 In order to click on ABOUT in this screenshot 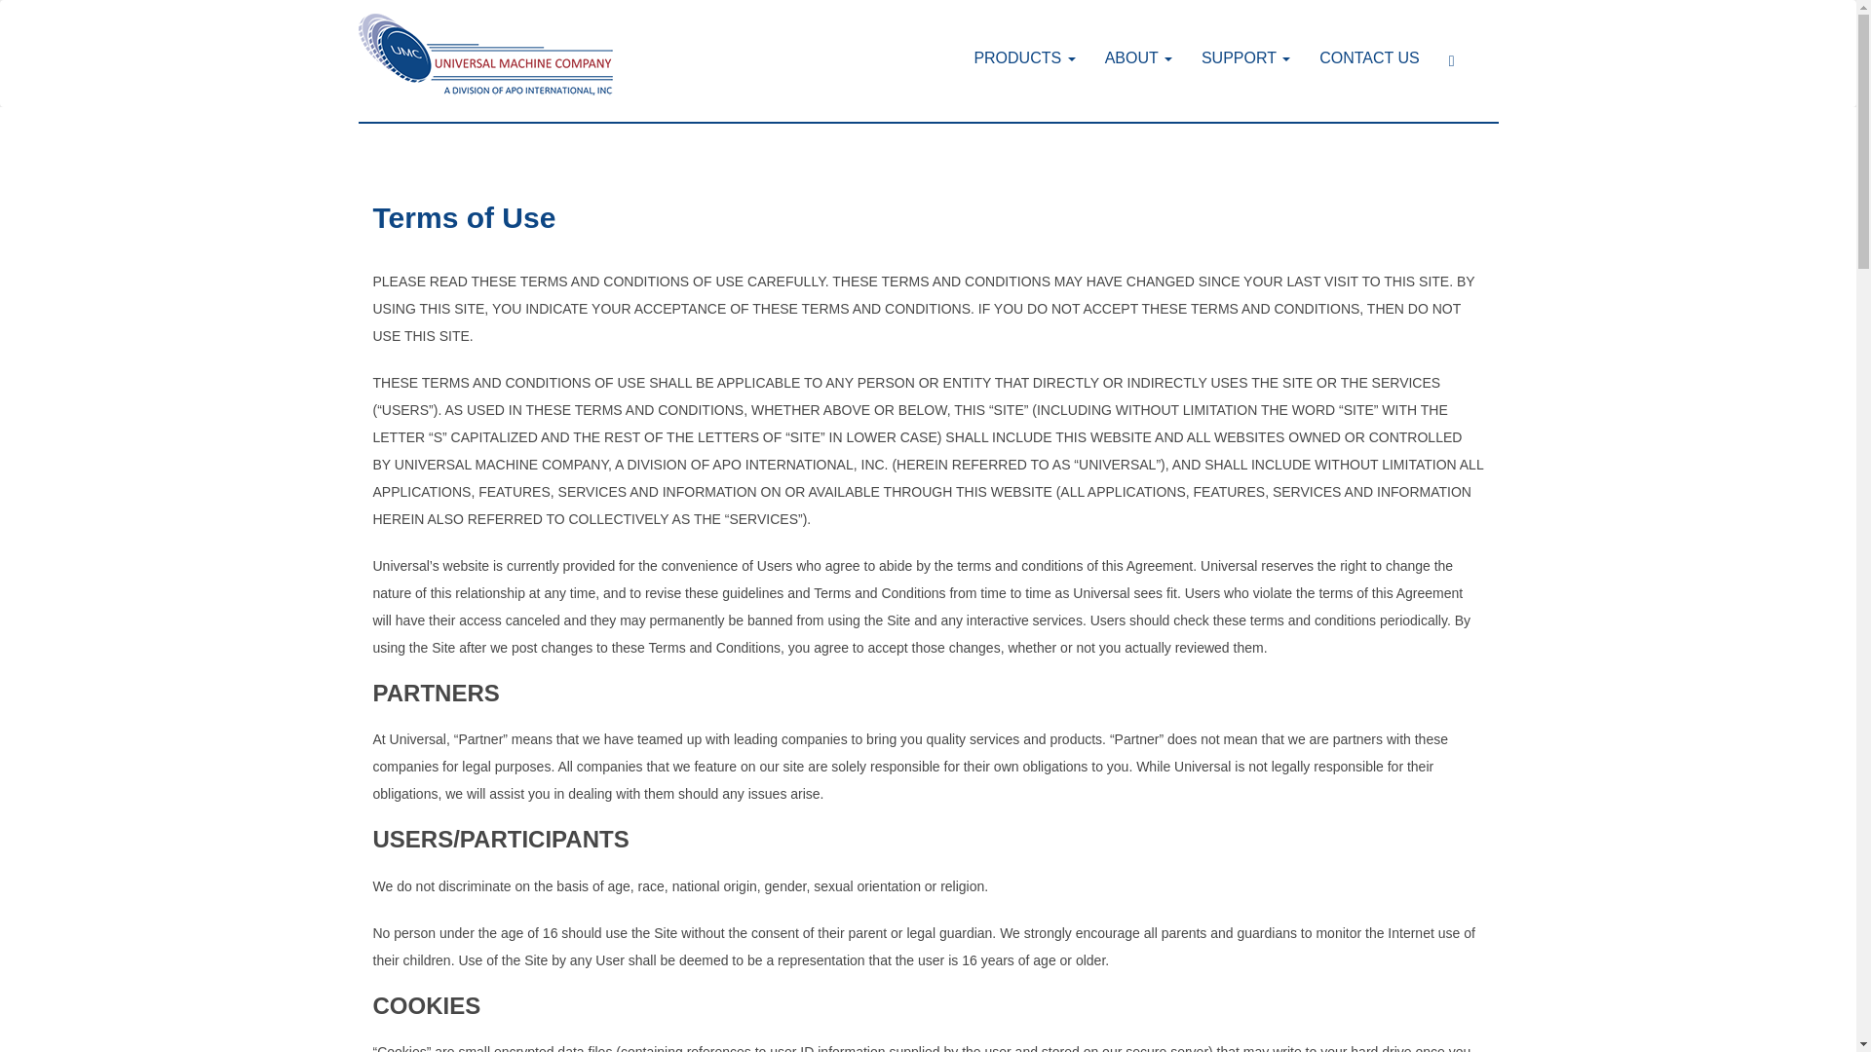, I will do `click(1138, 57)`.